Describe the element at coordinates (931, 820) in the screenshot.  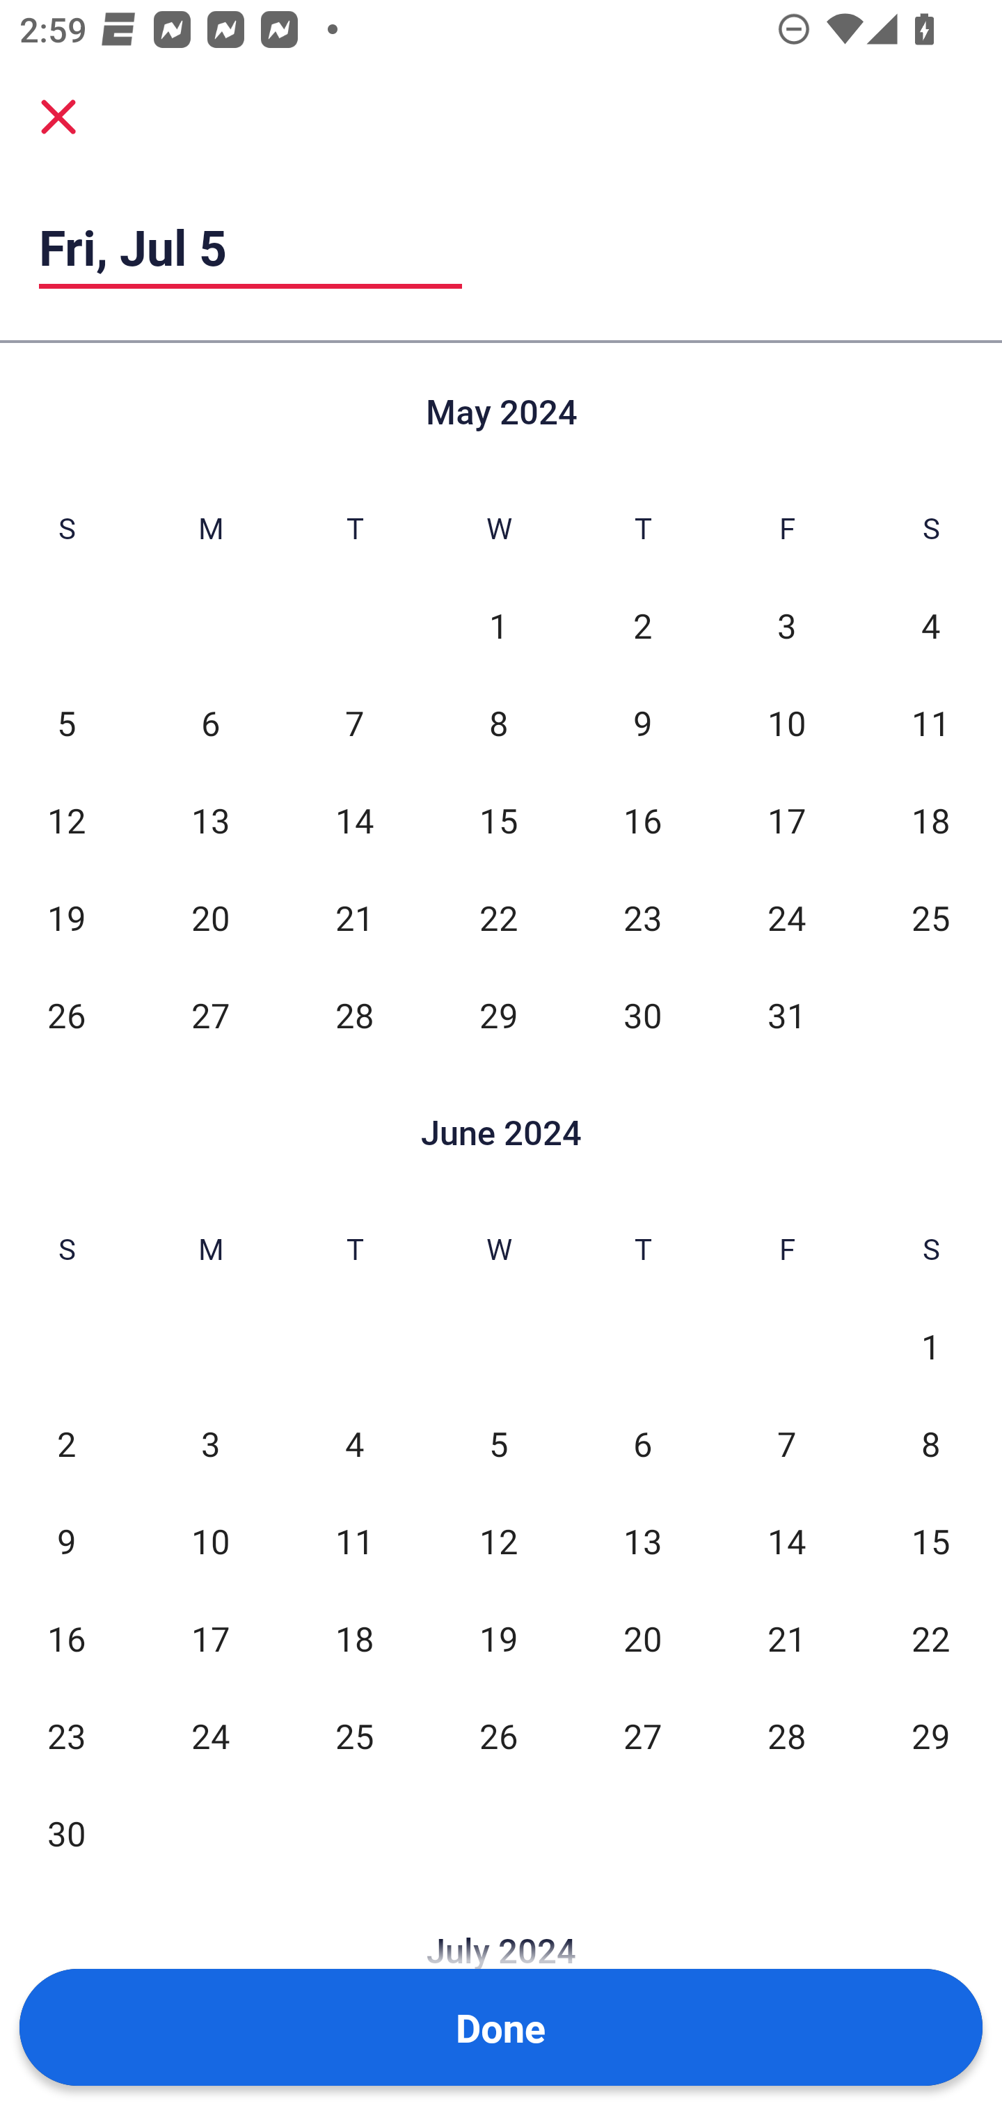
I see `18 Sat, May 18, Not Selected` at that location.